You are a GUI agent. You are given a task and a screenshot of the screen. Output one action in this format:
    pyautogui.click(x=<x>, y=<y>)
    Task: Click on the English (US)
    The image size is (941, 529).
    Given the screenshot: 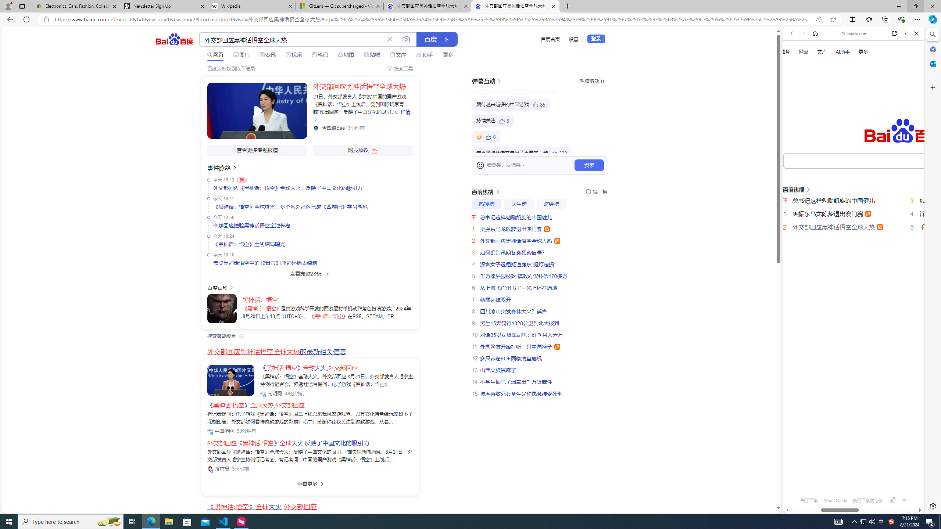 What is the action you would take?
    pyautogui.click(x=854, y=213)
    